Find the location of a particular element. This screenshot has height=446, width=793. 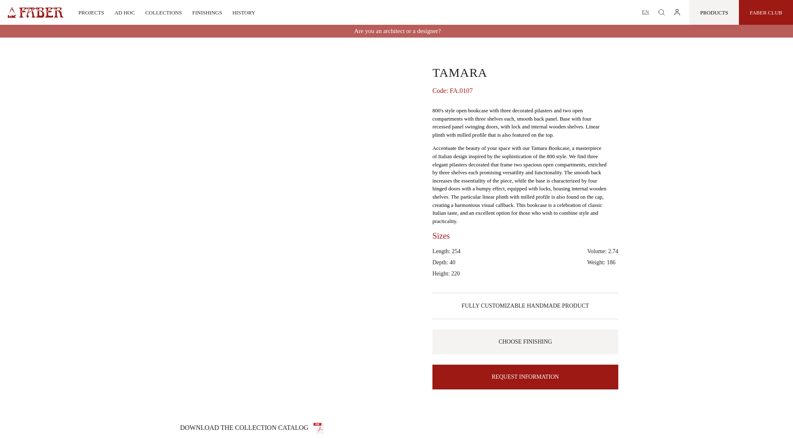

PROJECTS is located at coordinates (91, 12).